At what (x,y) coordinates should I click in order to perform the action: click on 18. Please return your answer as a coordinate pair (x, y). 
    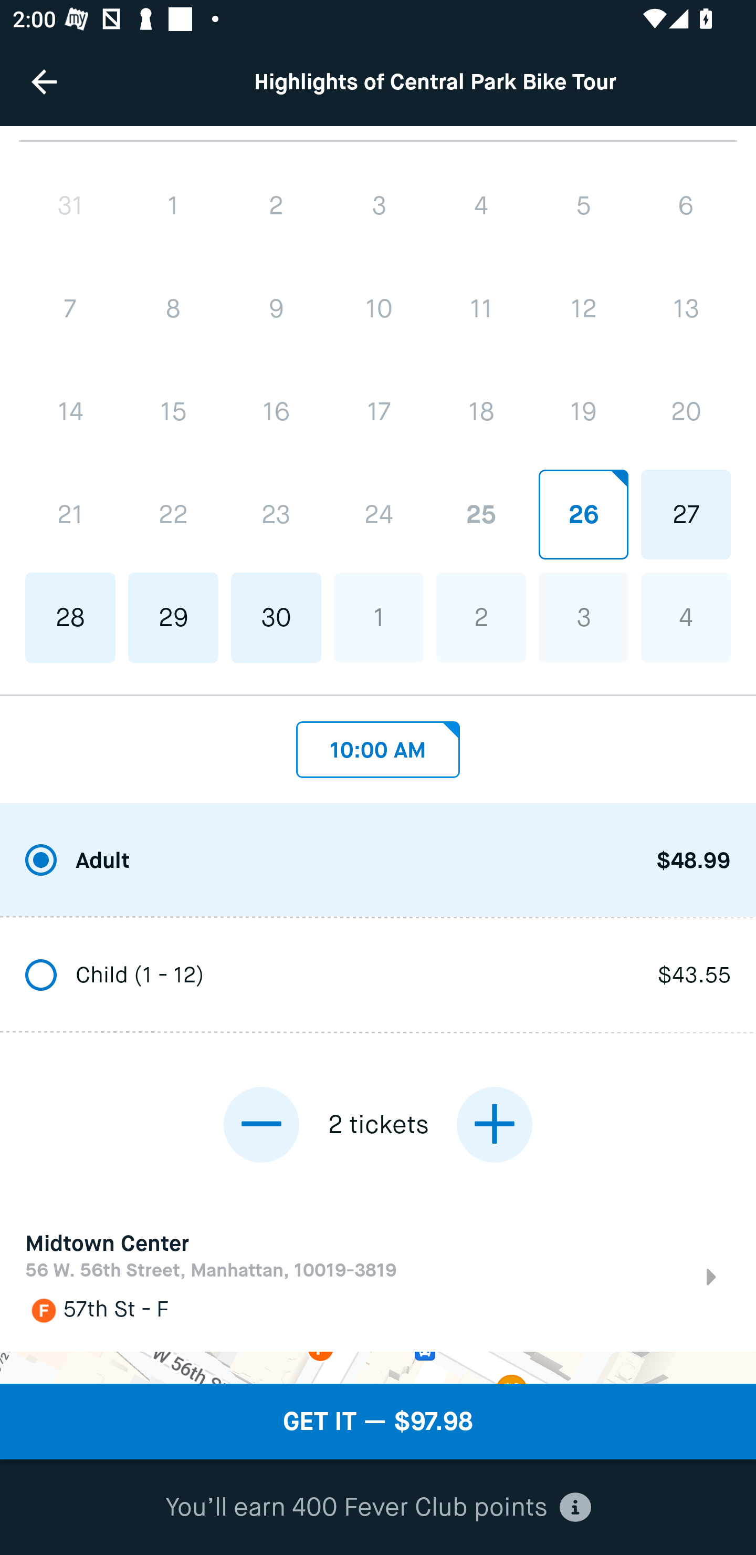
    Looking at the image, I should click on (481, 412).